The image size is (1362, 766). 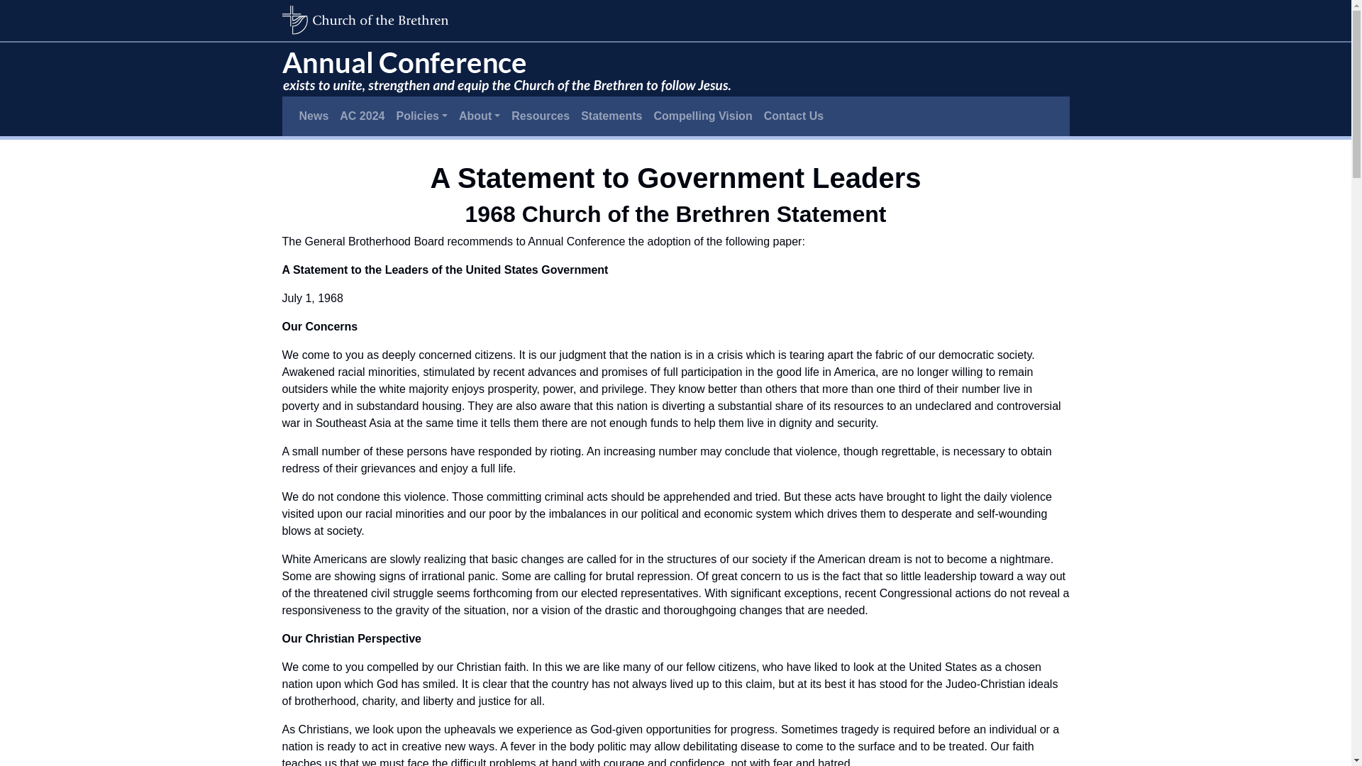 I want to click on AC 2024, so click(x=362, y=116).